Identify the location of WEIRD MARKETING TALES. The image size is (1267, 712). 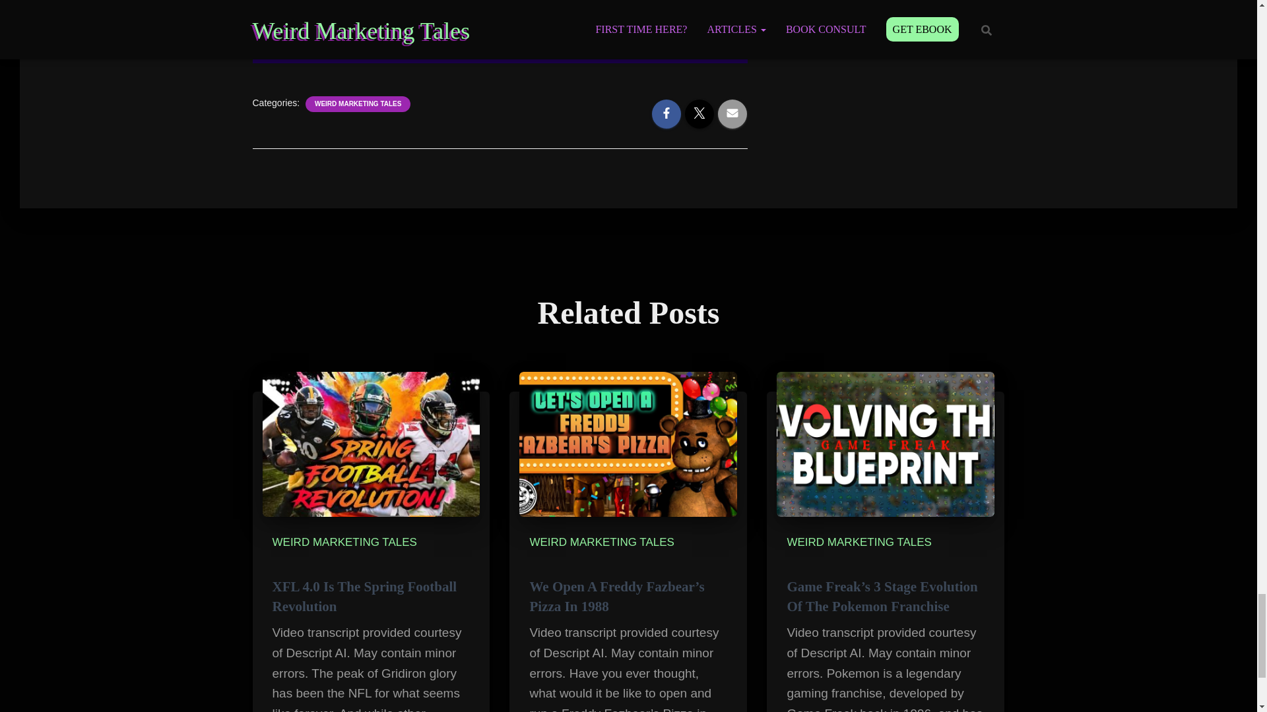
(344, 542).